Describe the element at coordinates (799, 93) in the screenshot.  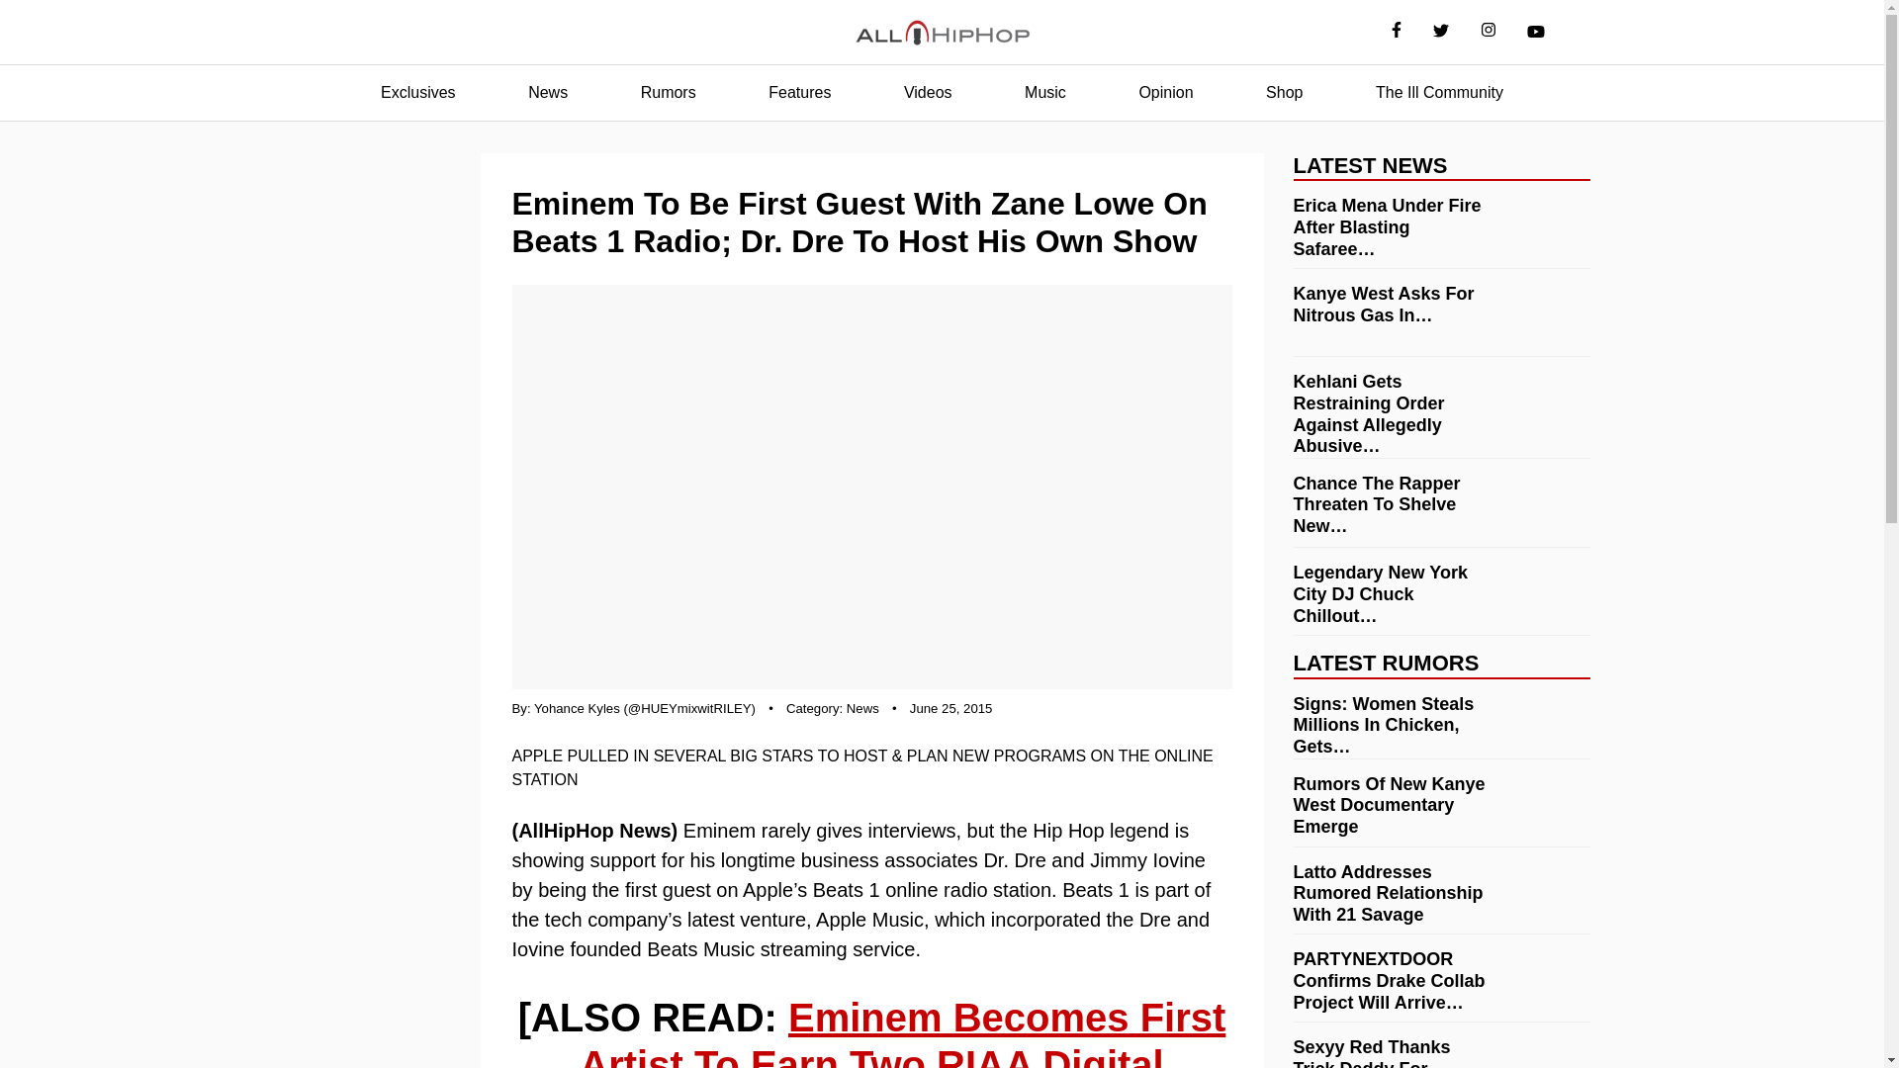
I see `Features` at that location.